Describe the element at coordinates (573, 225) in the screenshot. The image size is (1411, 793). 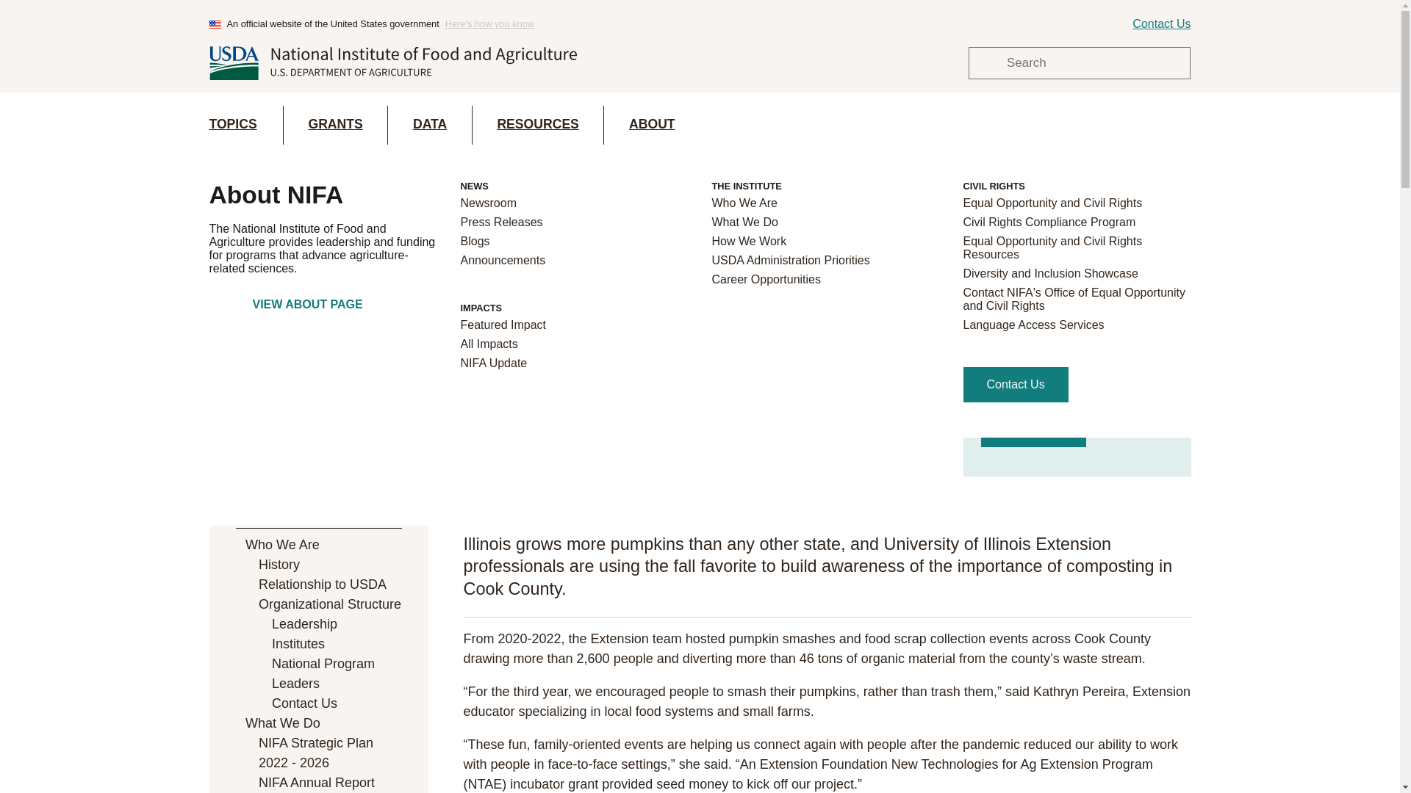
I see `Natural Resources` at that location.